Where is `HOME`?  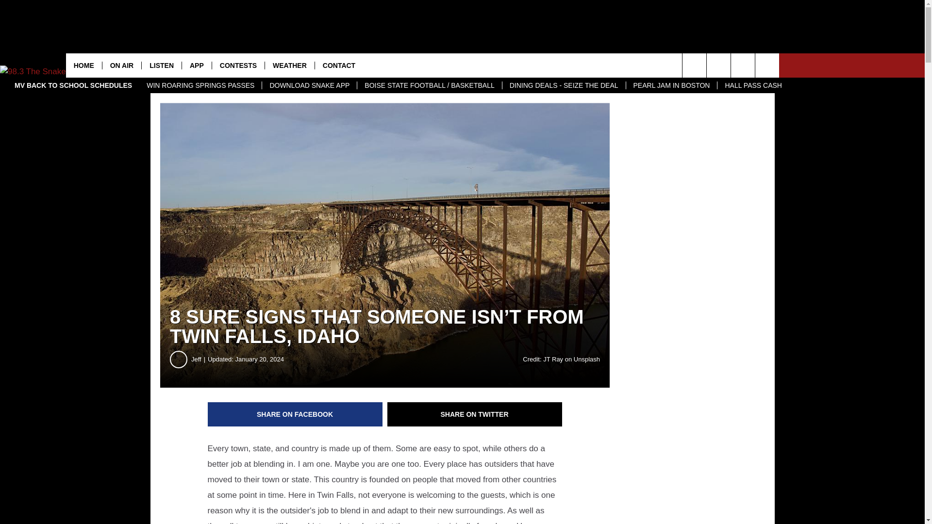 HOME is located at coordinates (83, 65).